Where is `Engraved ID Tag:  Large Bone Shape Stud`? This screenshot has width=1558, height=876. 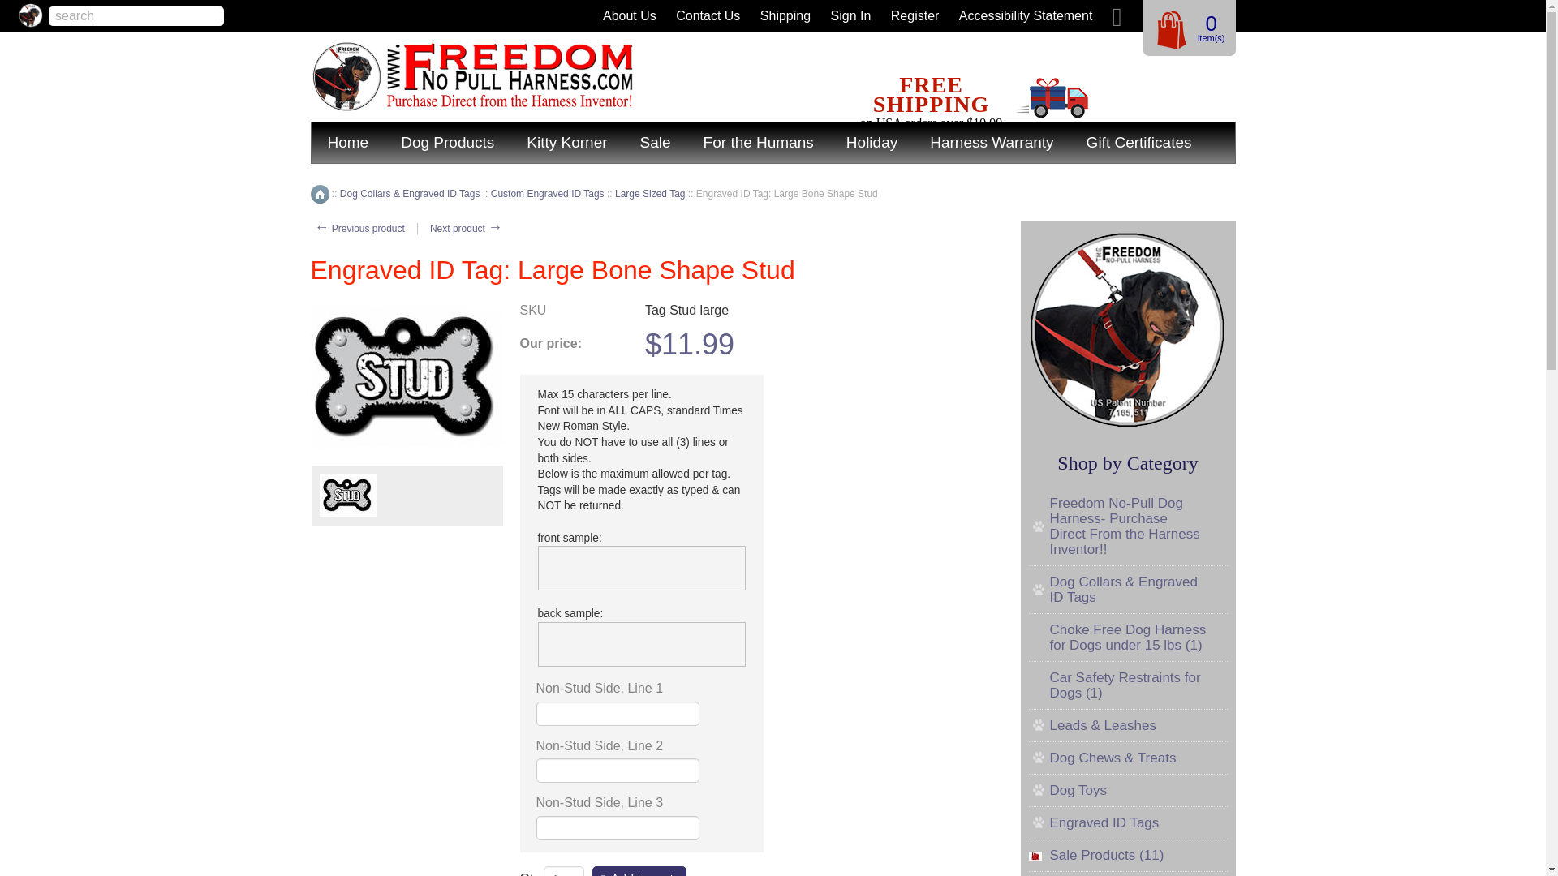 Engraved ID Tag:  Large Bone Shape Stud is located at coordinates (407, 378).